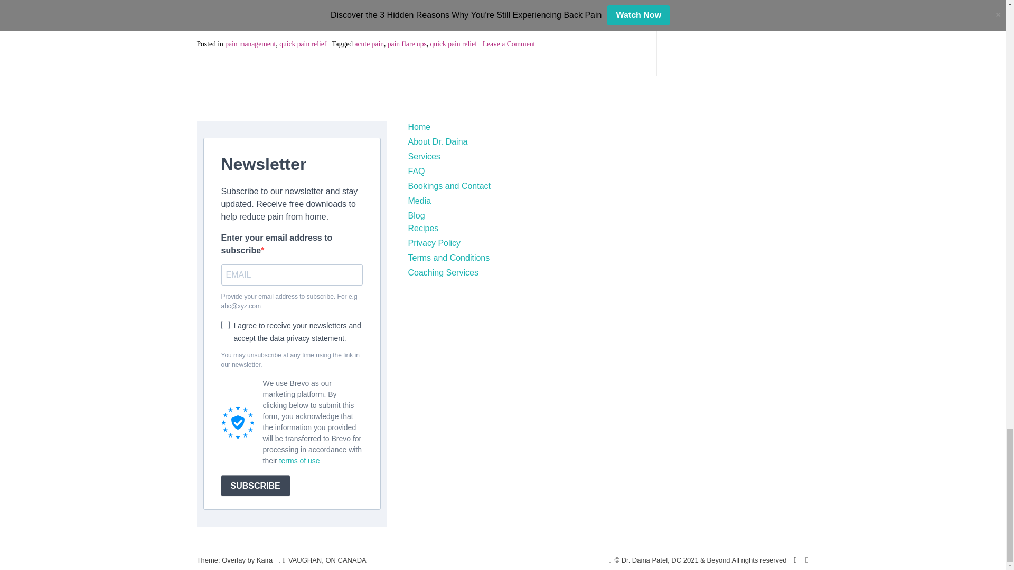 The height and width of the screenshot is (570, 1014). What do you see at coordinates (454, 43) in the screenshot?
I see `quick pain relief` at bounding box center [454, 43].